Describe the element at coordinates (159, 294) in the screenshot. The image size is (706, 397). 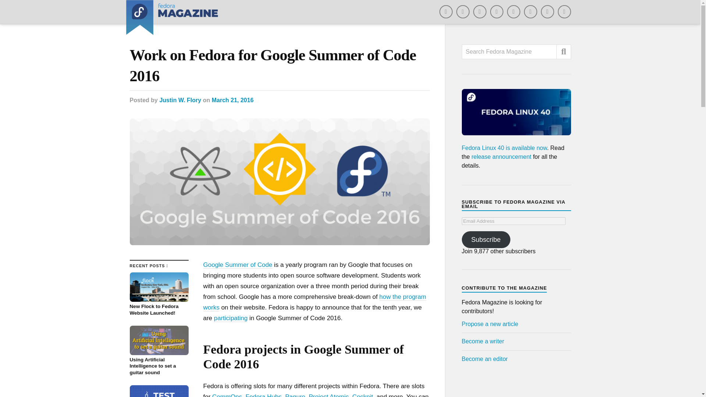
I see `New Flock to Fedora Website Launched!` at that location.